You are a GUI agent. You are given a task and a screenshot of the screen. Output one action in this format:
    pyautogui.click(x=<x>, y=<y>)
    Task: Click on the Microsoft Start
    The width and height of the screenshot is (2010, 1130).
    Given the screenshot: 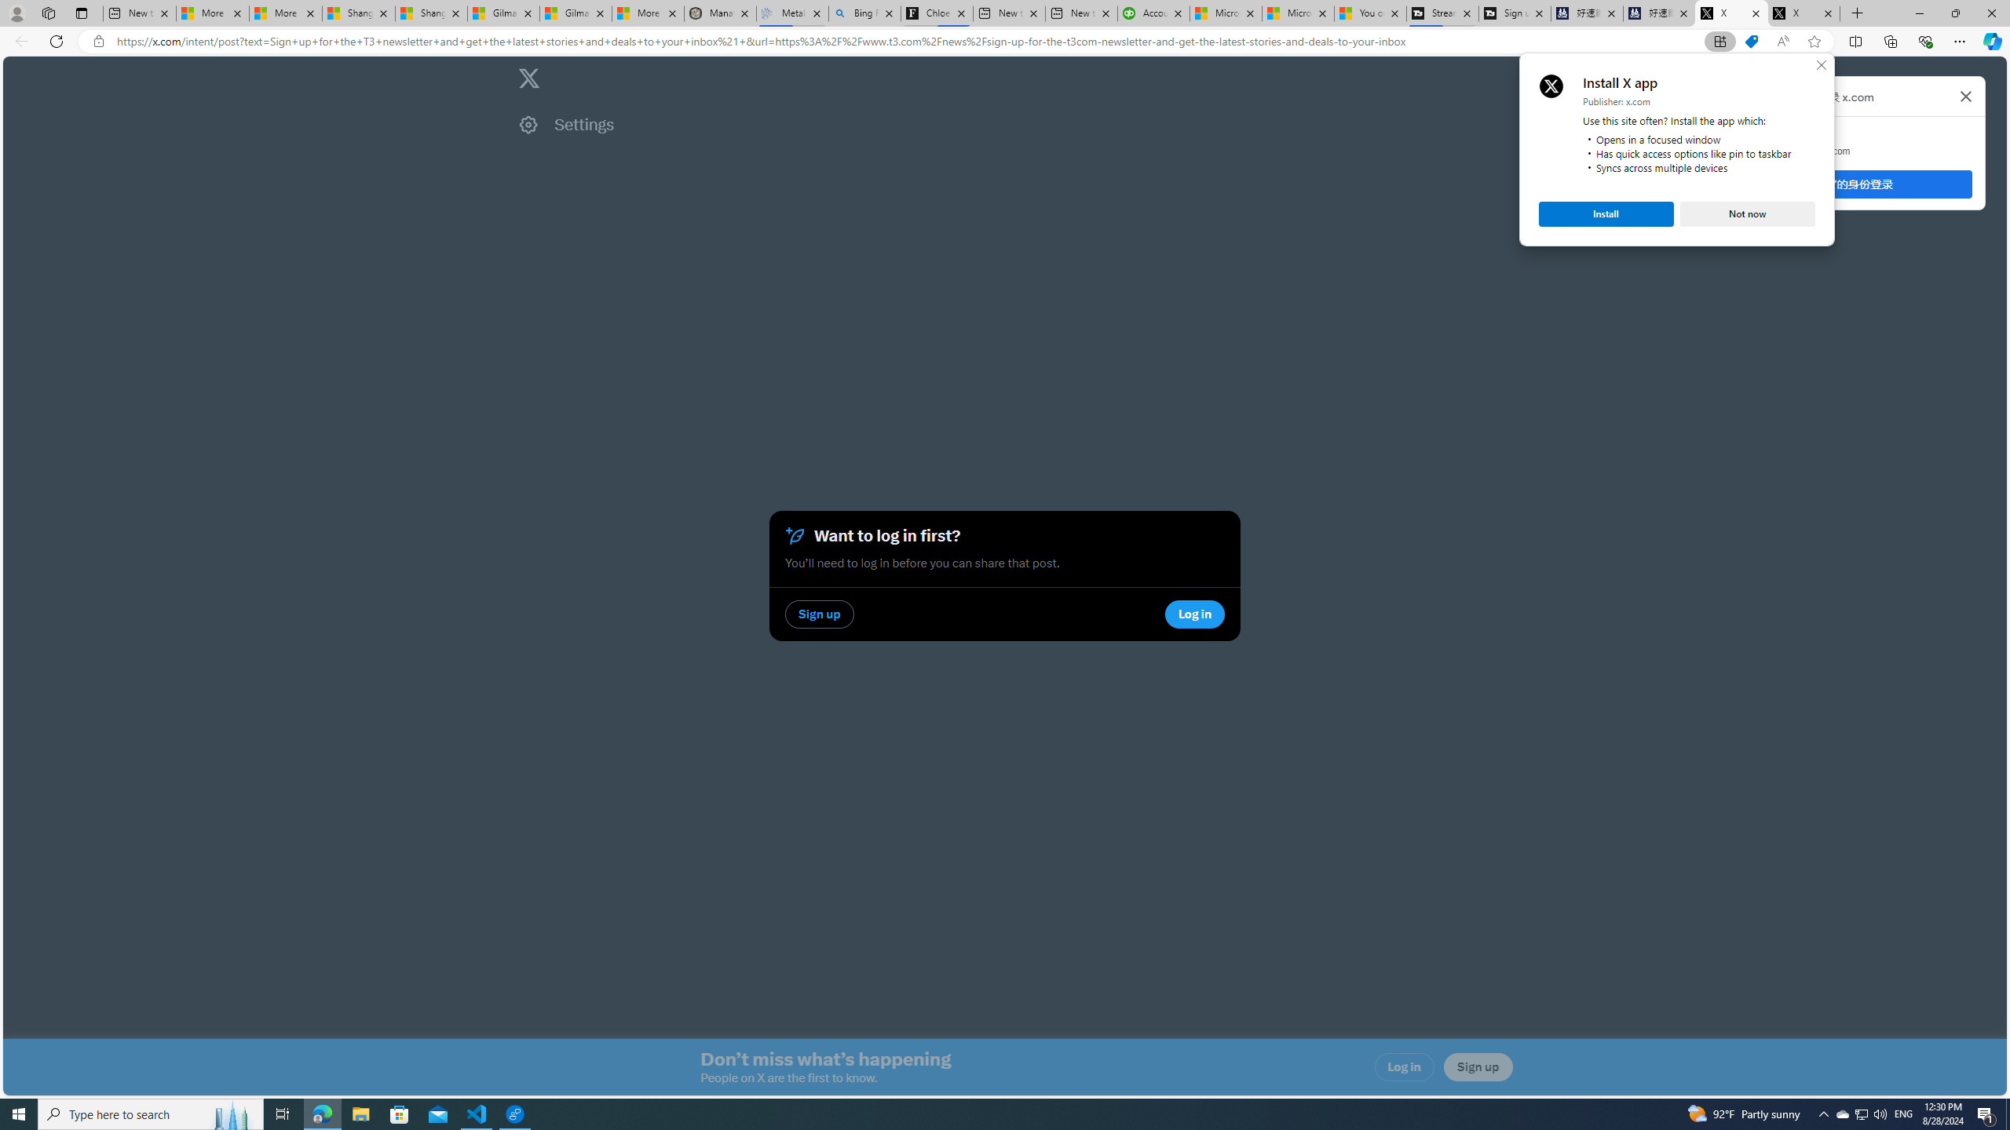 What is the action you would take?
    pyautogui.click(x=1299, y=13)
    